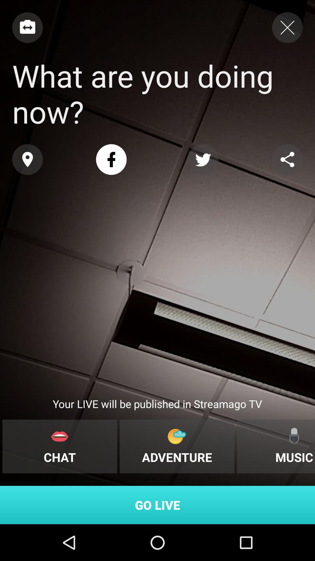 The image size is (315, 561). I want to click on exit, so click(288, 27).